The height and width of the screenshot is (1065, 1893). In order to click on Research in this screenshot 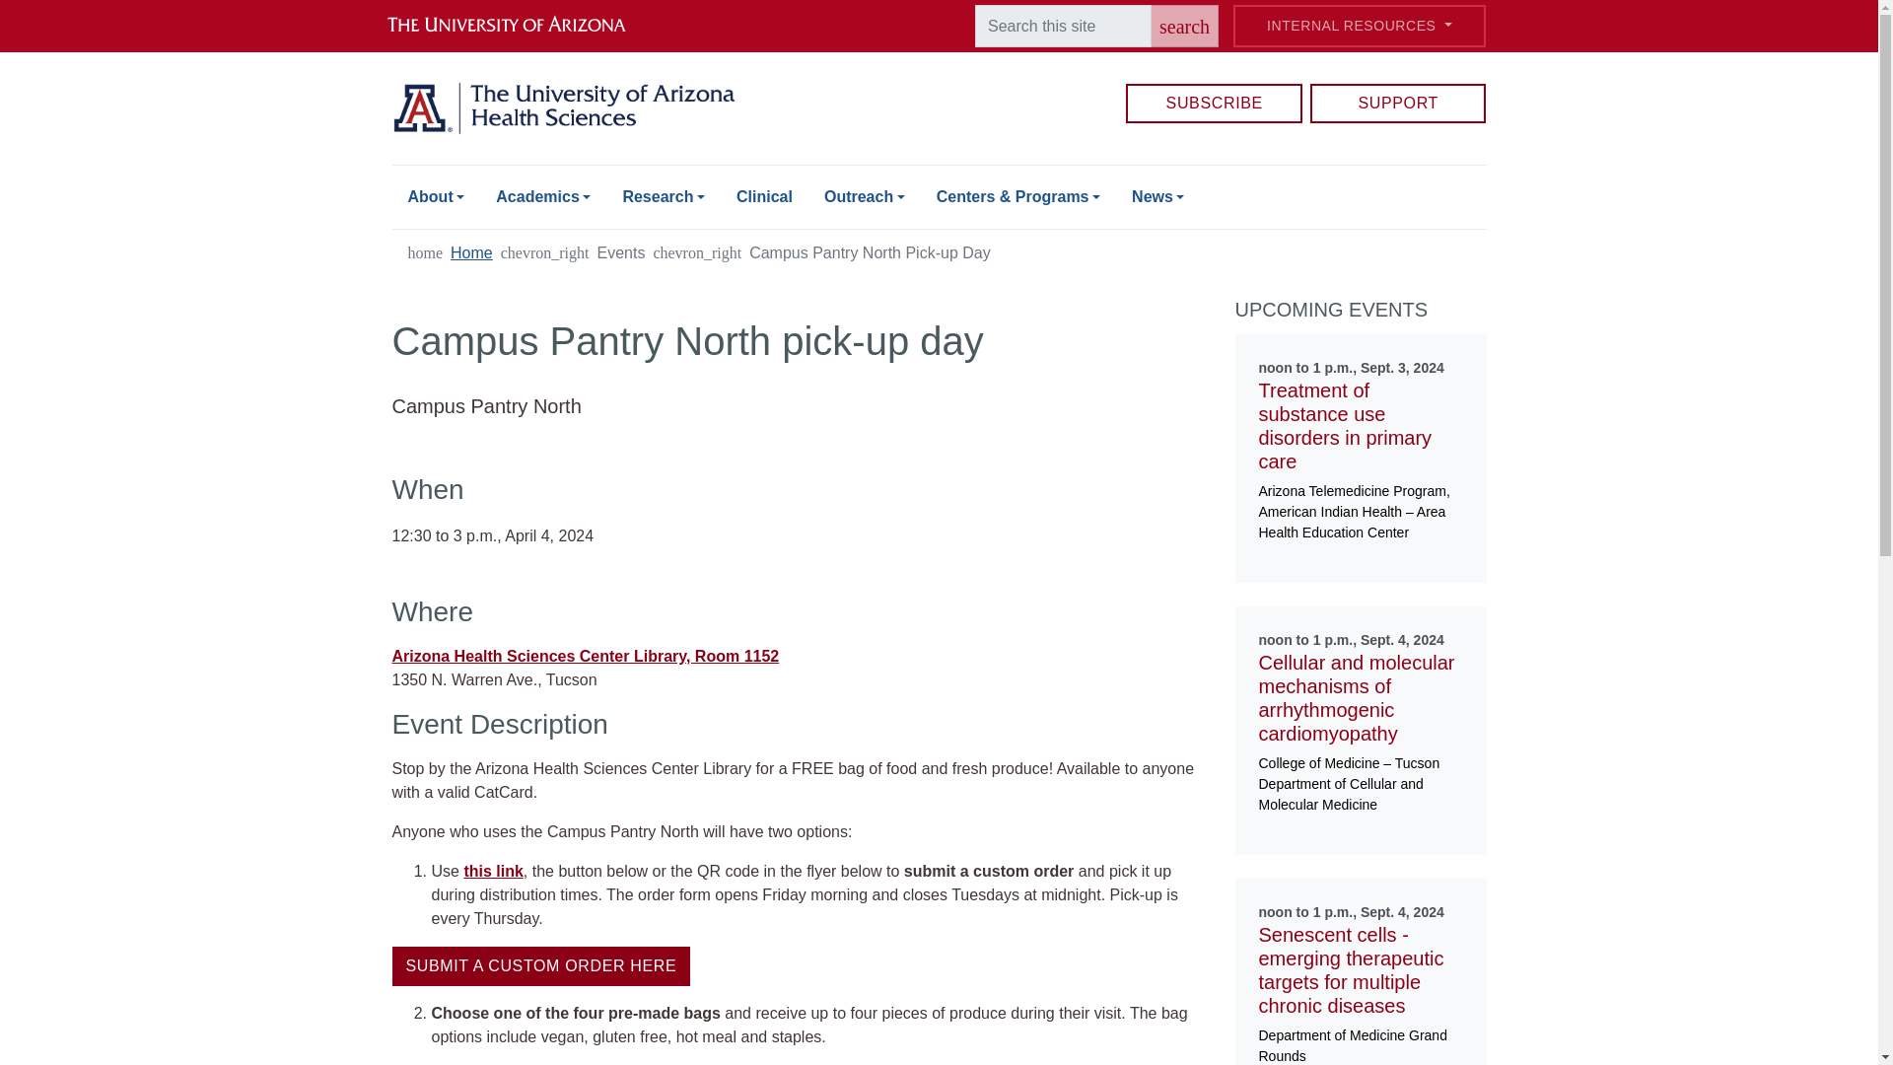, I will do `click(663, 197)`.